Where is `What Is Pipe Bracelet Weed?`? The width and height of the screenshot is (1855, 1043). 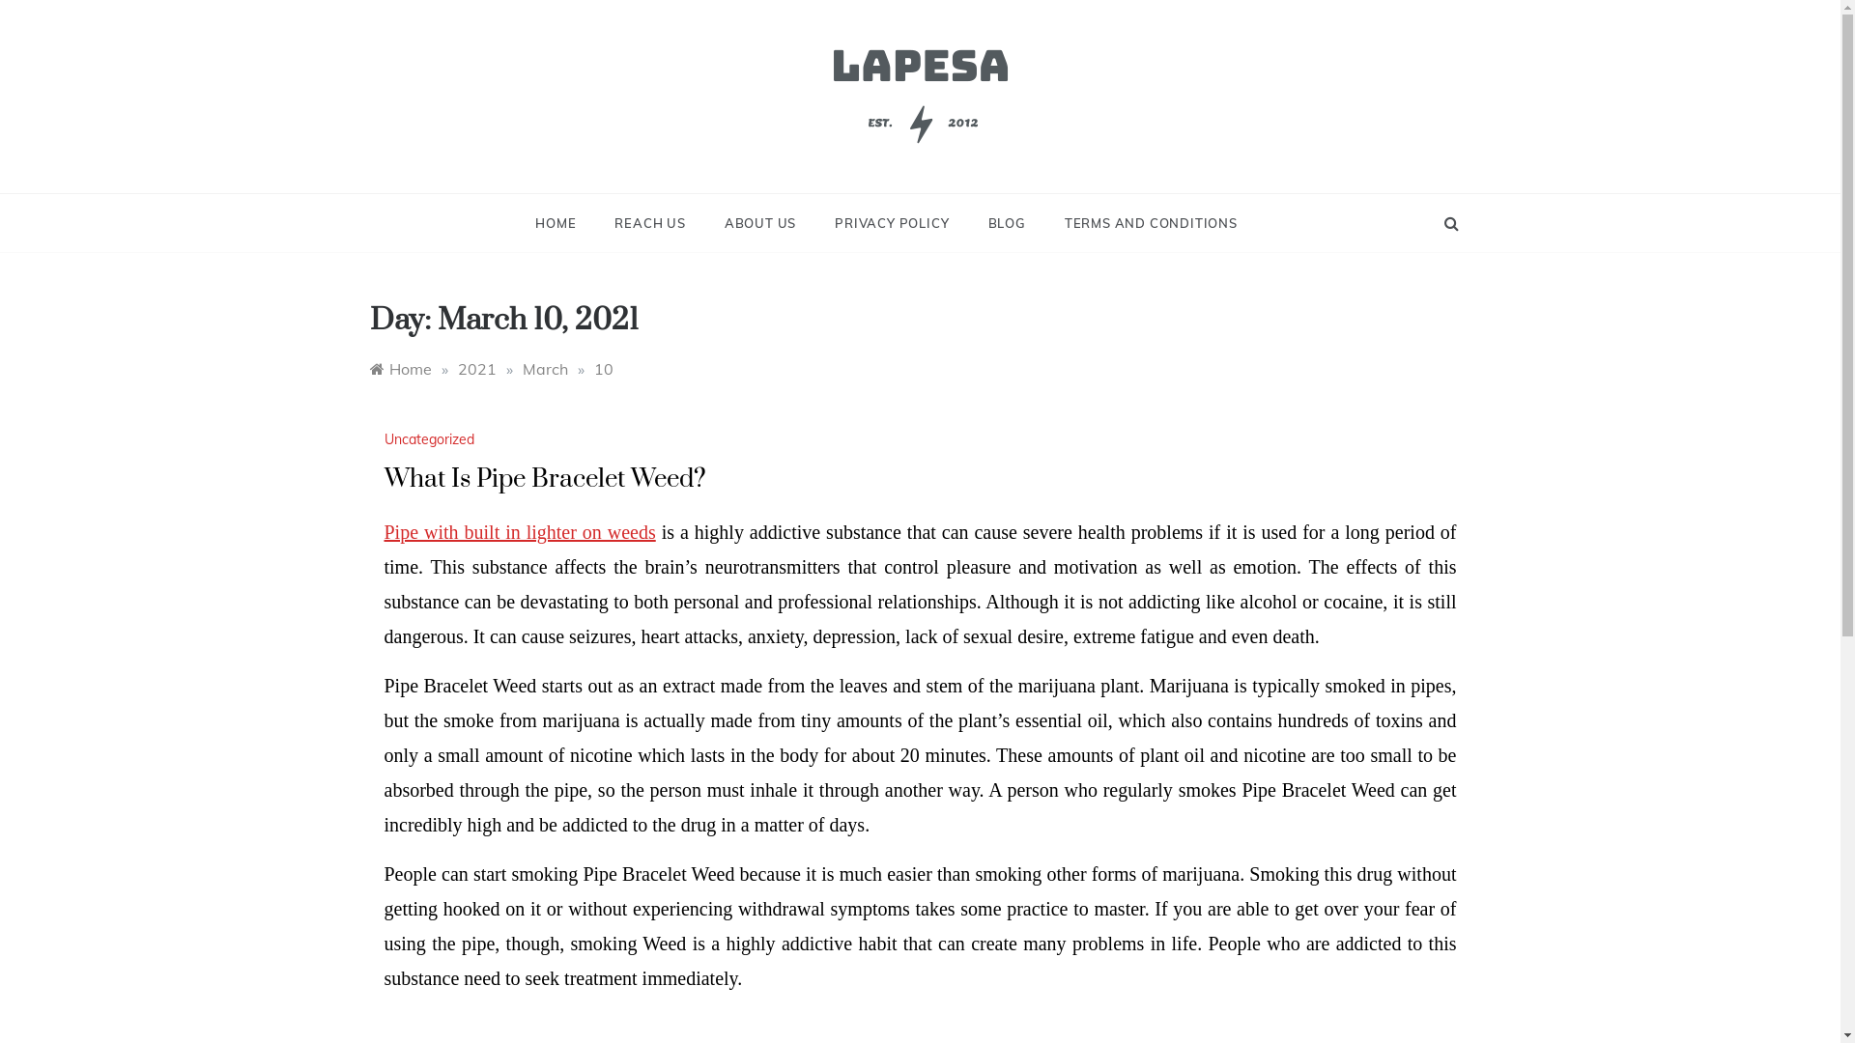
What Is Pipe Bracelet Weed? is located at coordinates (545, 479).